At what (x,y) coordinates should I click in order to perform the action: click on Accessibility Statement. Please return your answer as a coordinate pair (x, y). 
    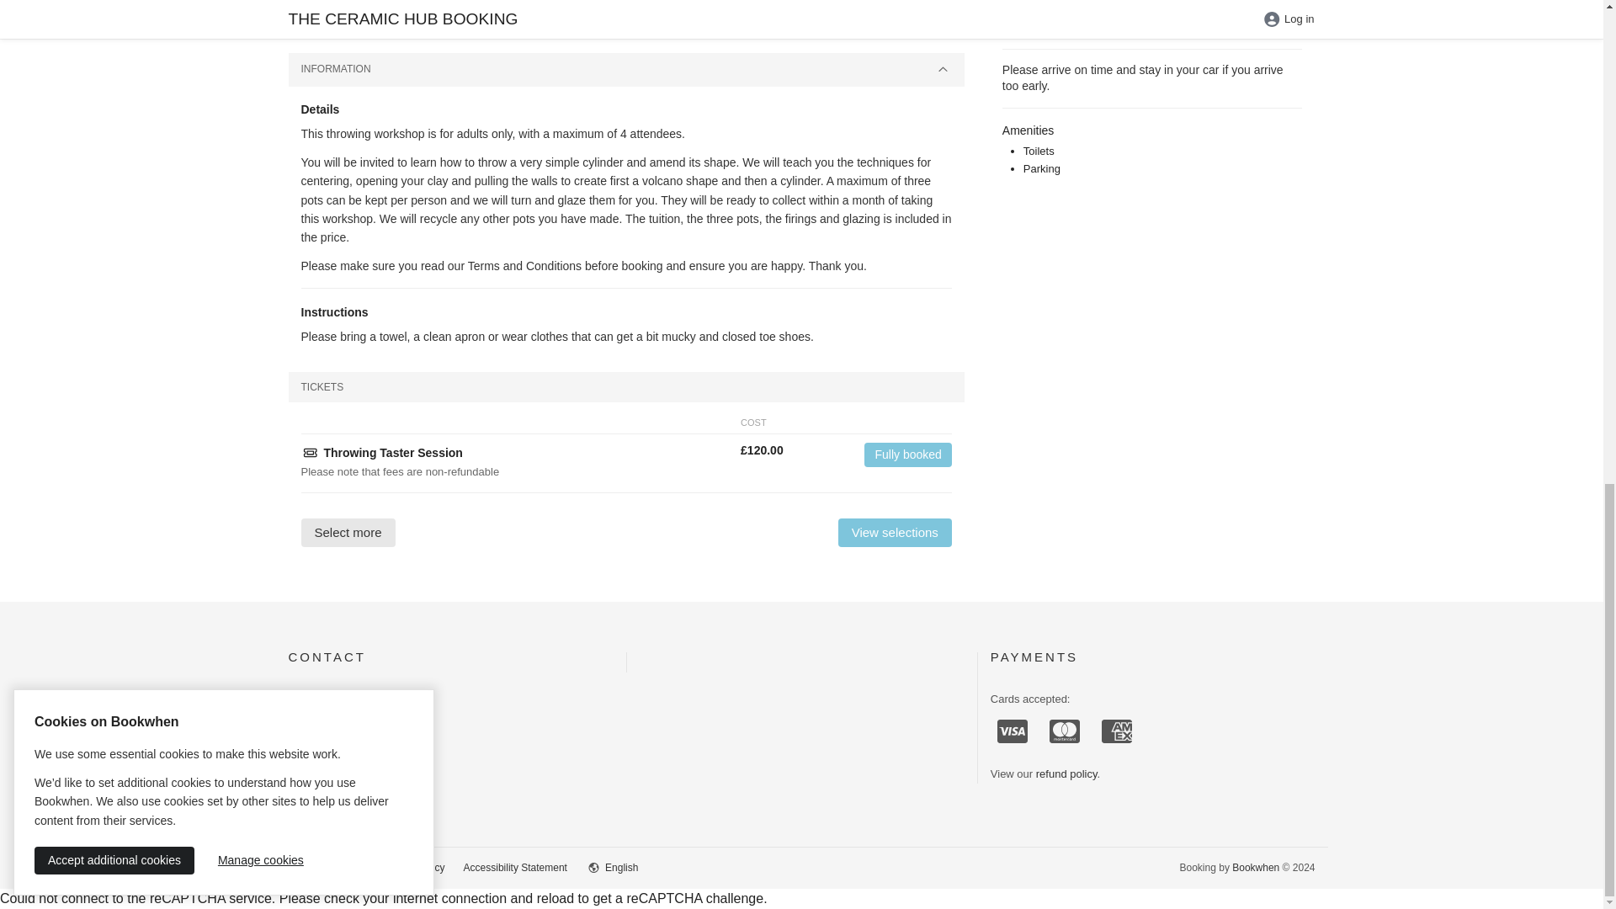
    Looking at the image, I should click on (515, 867).